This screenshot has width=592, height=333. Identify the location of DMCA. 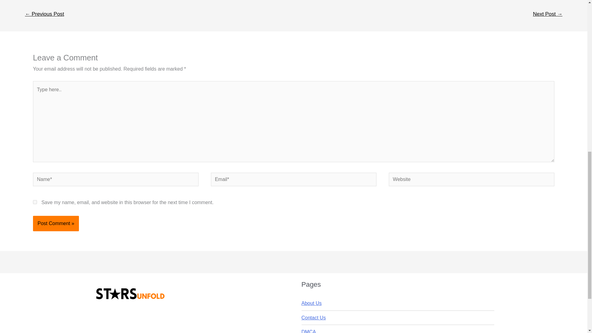
(309, 331).